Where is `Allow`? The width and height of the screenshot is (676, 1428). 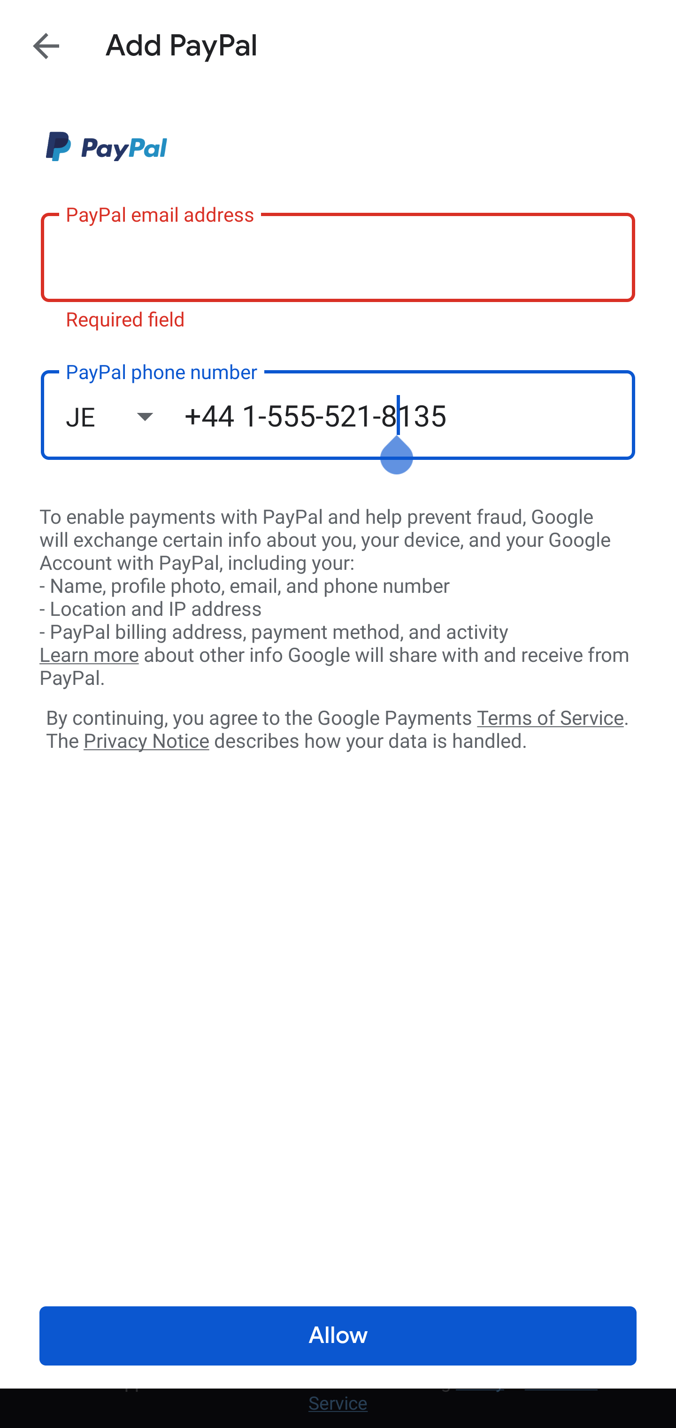
Allow is located at coordinates (338, 1336).